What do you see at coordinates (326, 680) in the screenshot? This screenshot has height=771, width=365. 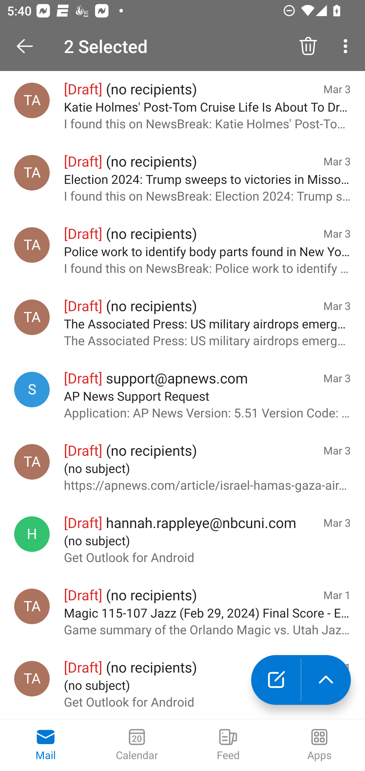 I see `launch the extended action menu` at bounding box center [326, 680].